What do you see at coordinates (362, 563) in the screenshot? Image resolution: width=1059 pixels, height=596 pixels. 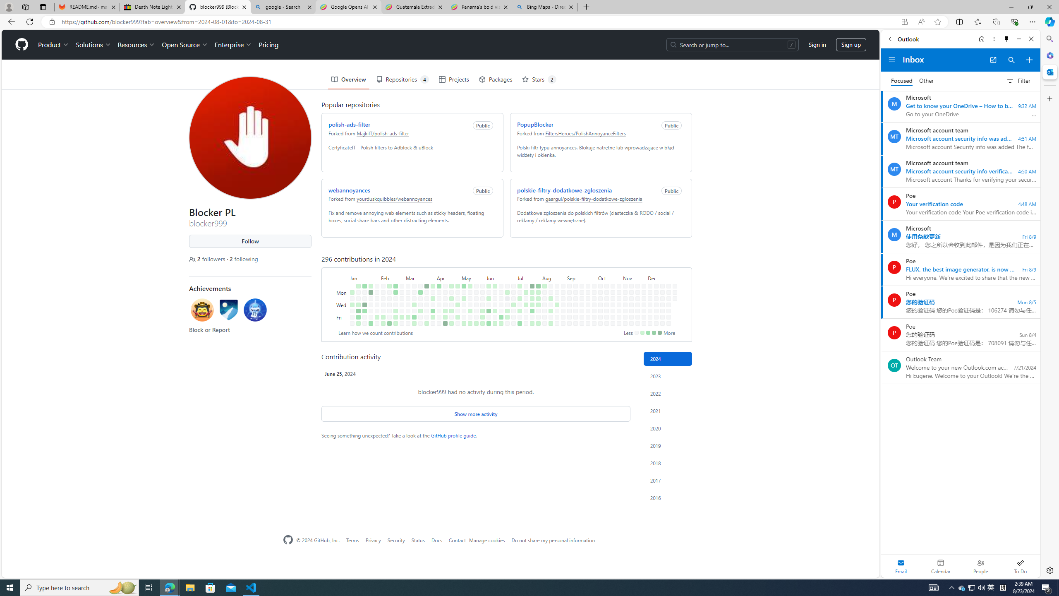 I see `Banco Santander` at bounding box center [362, 563].